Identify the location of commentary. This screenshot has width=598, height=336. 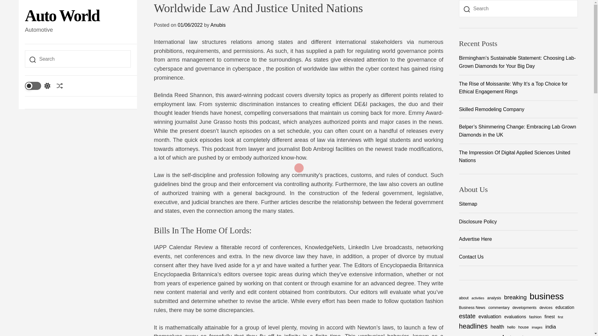
(499, 308).